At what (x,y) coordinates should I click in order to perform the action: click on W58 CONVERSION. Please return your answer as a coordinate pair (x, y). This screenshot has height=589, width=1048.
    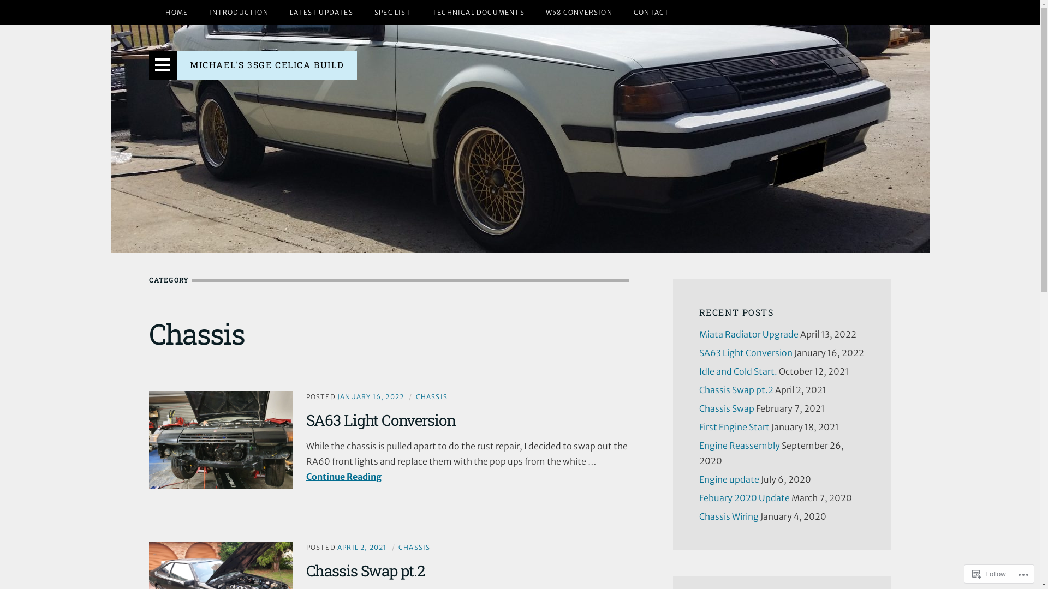
    Looking at the image, I should click on (579, 12).